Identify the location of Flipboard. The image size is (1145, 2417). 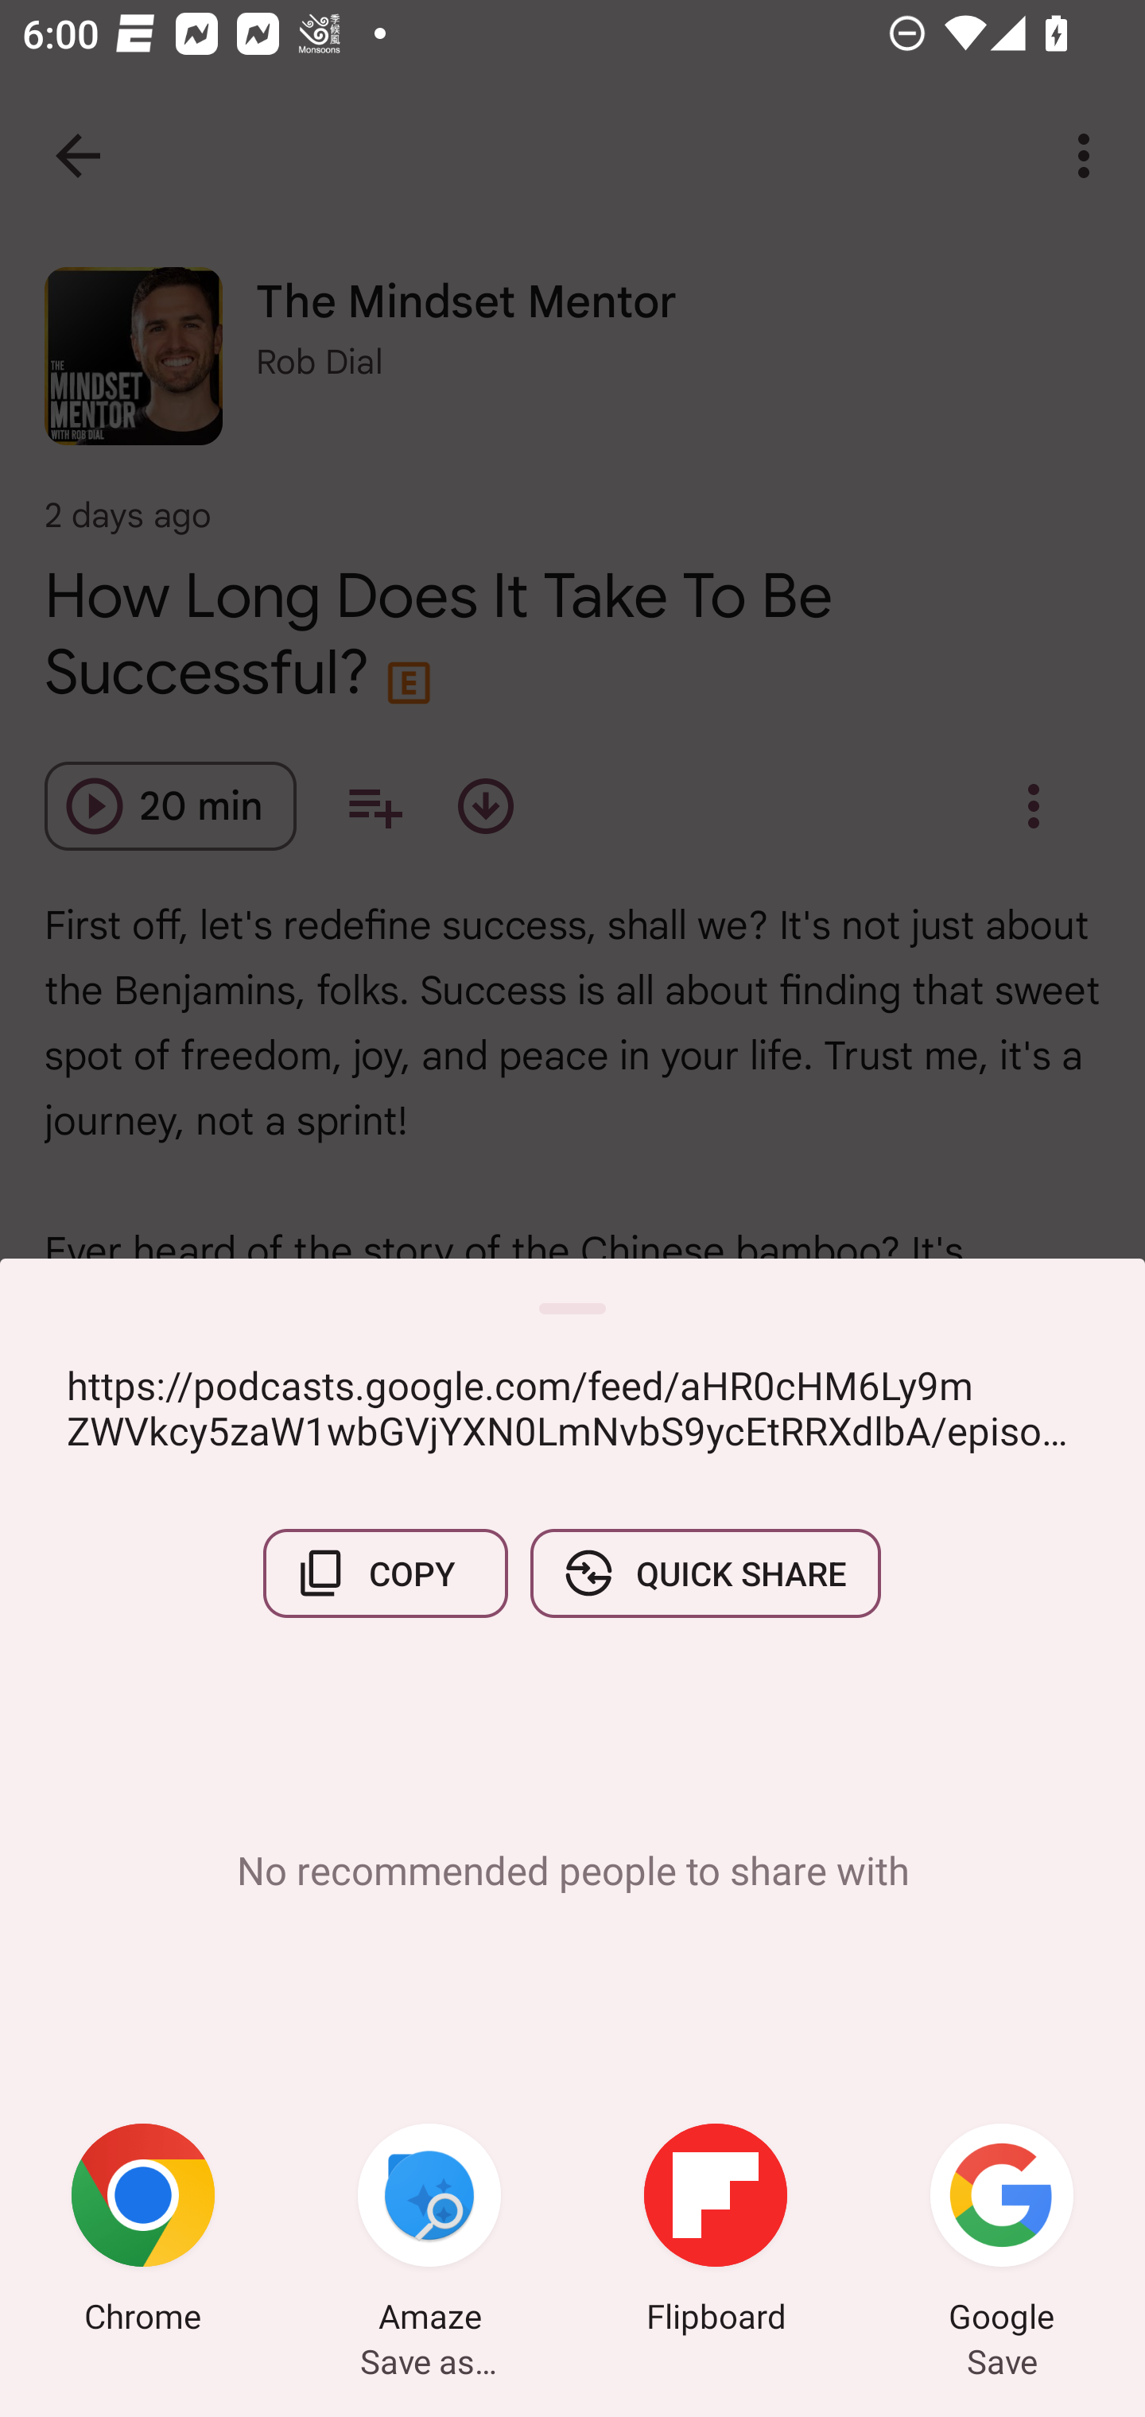
(716, 2233).